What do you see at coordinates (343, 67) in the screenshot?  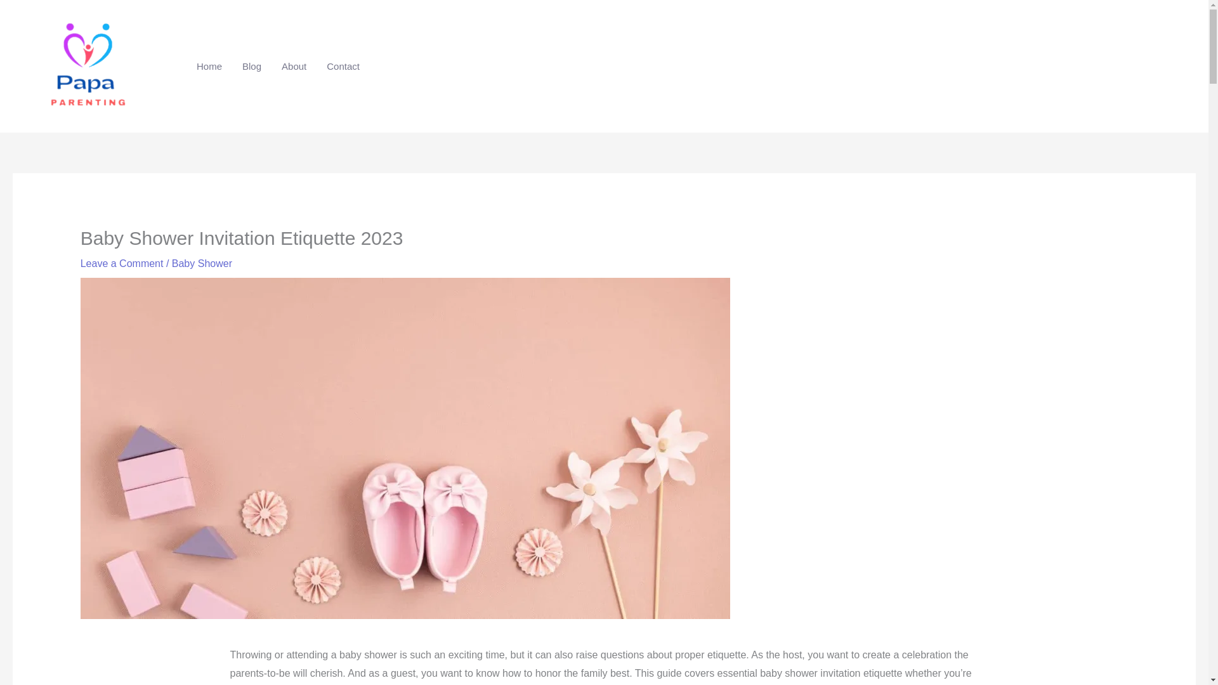 I see `Contact` at bounding box center [343, 67].